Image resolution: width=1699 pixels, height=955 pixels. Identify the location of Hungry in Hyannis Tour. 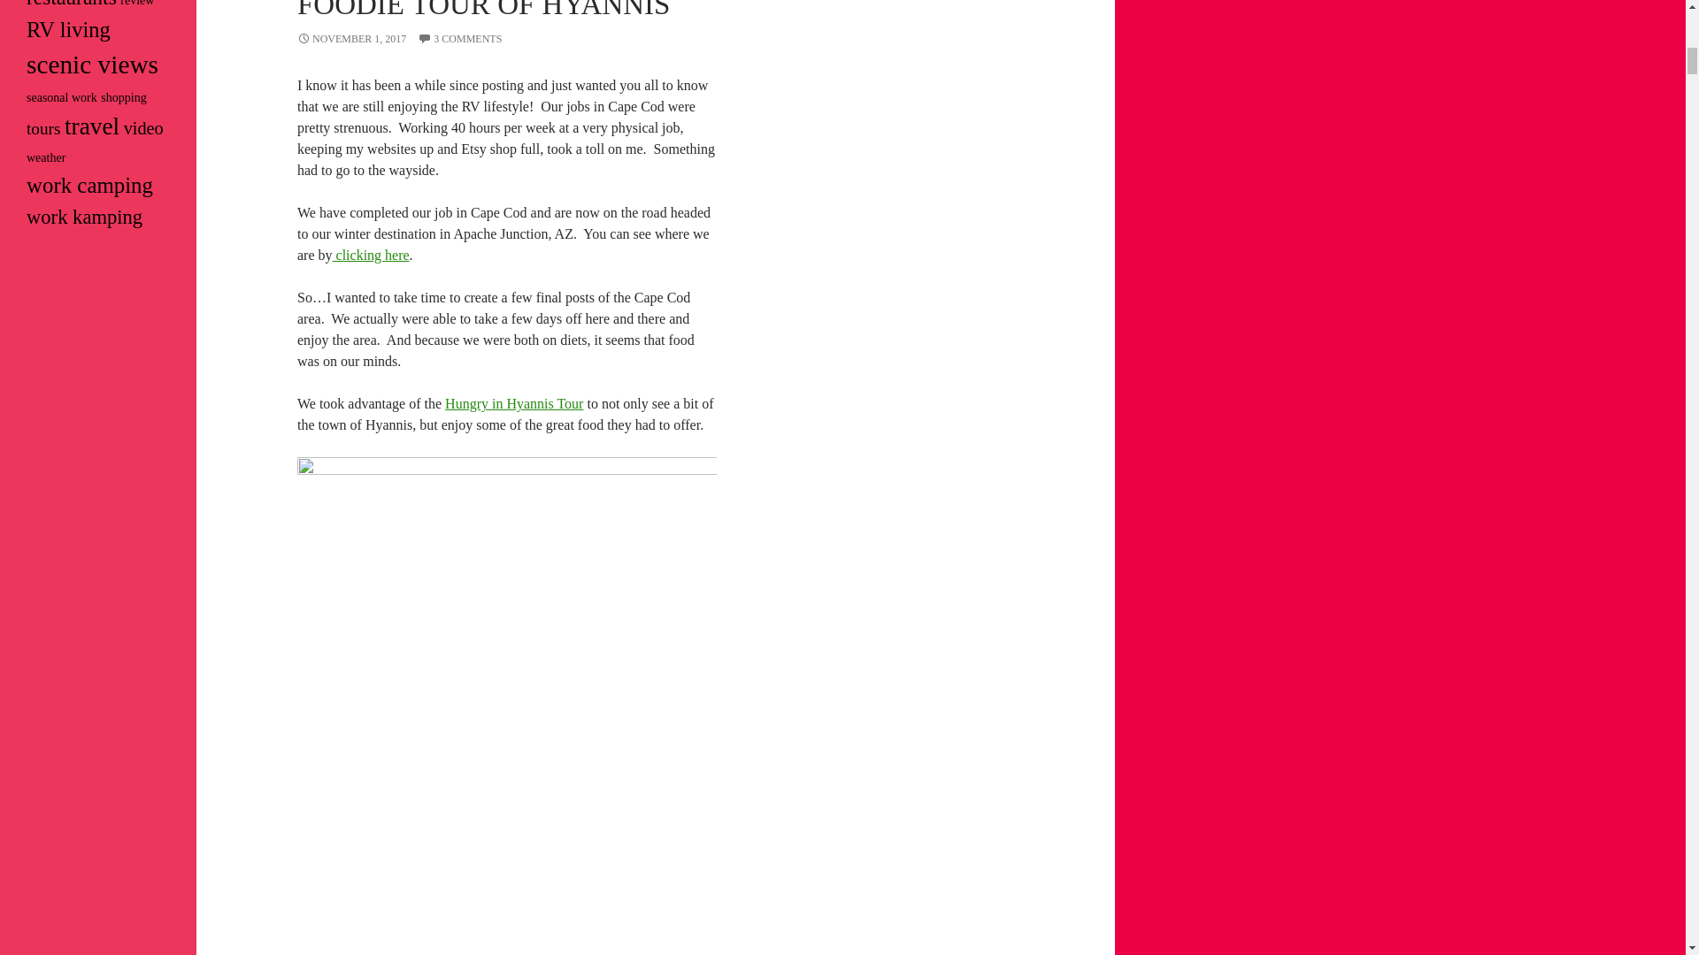
(513, 403).